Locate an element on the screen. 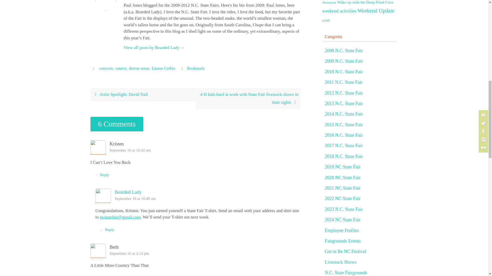 This screenshot has height=276, width=492. September 16 at 10:49 am is located at coordinates (135, 198).